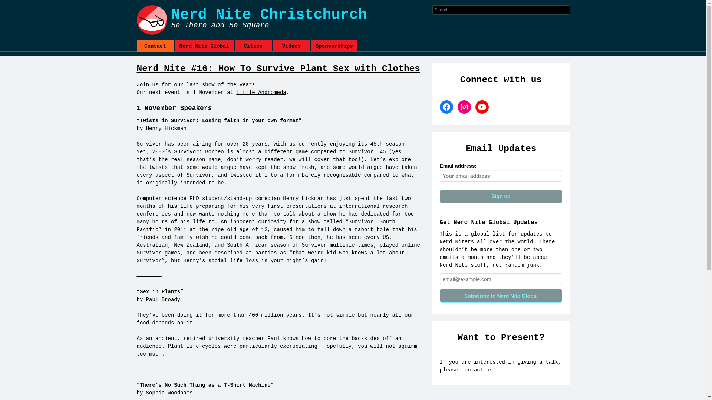  Describe the element at coordinates (446, 107) in the screenshot. I see `Facebook` at that location.